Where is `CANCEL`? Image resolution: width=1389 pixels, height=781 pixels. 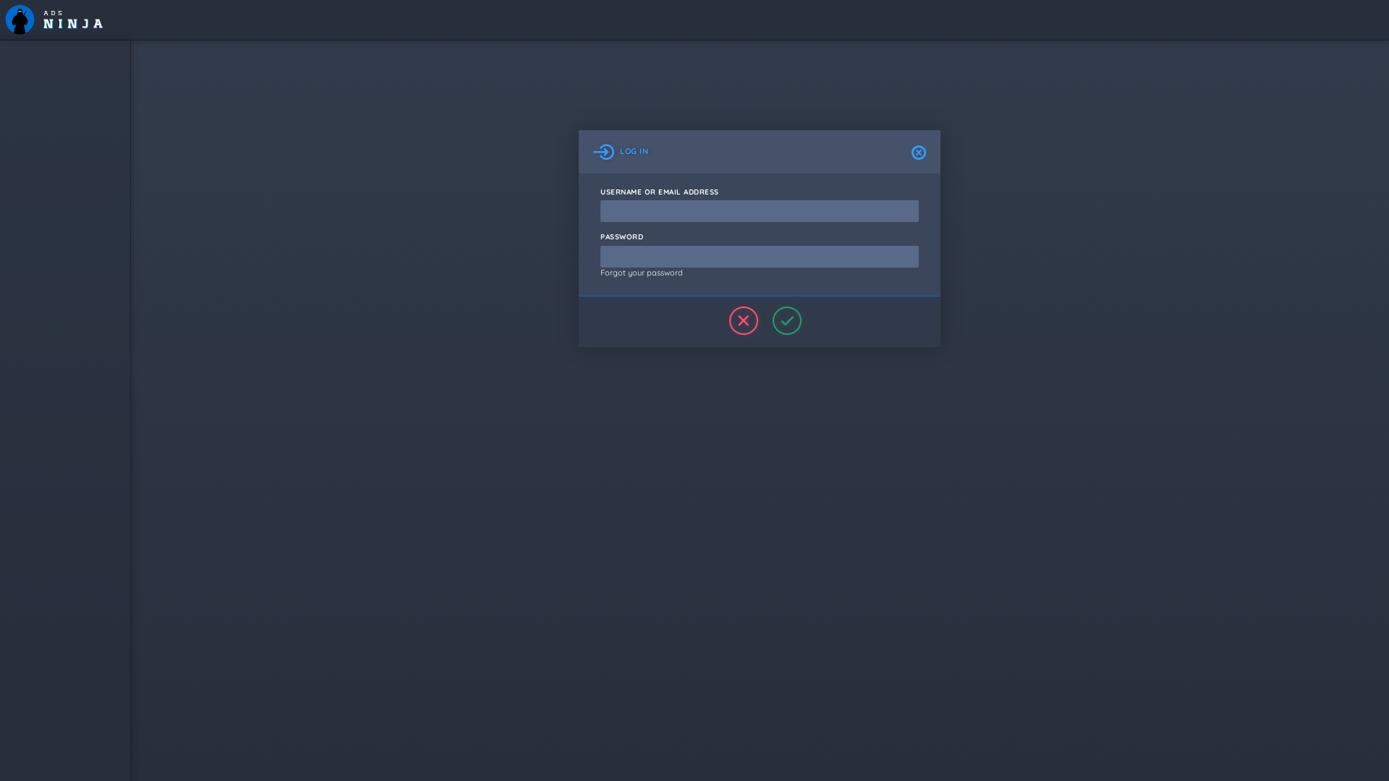 CANCEL is located at coordinates (738, 322).